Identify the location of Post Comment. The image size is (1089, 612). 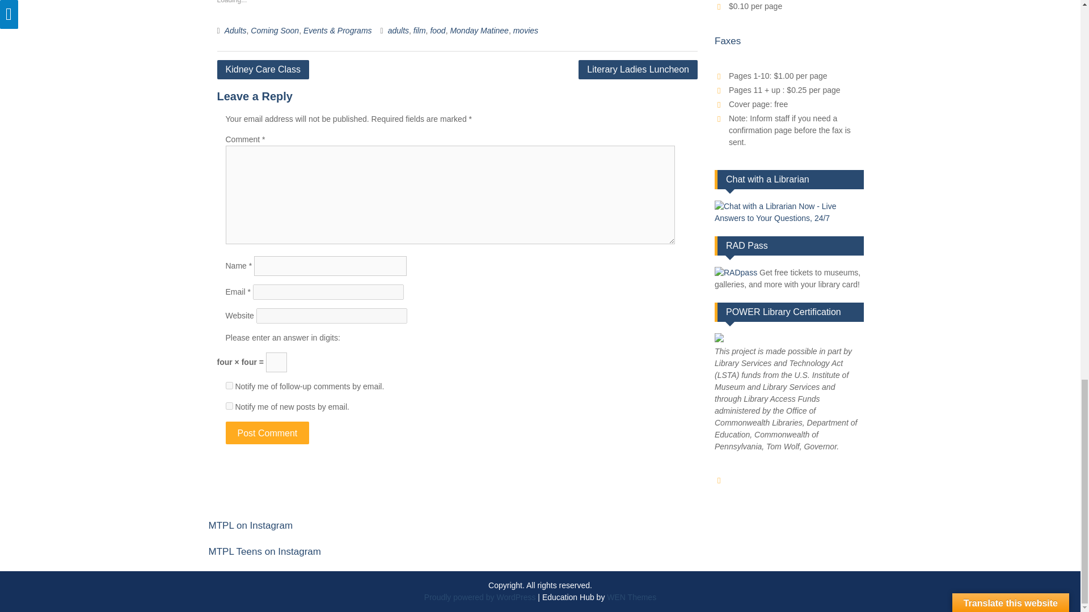
(267, 433).